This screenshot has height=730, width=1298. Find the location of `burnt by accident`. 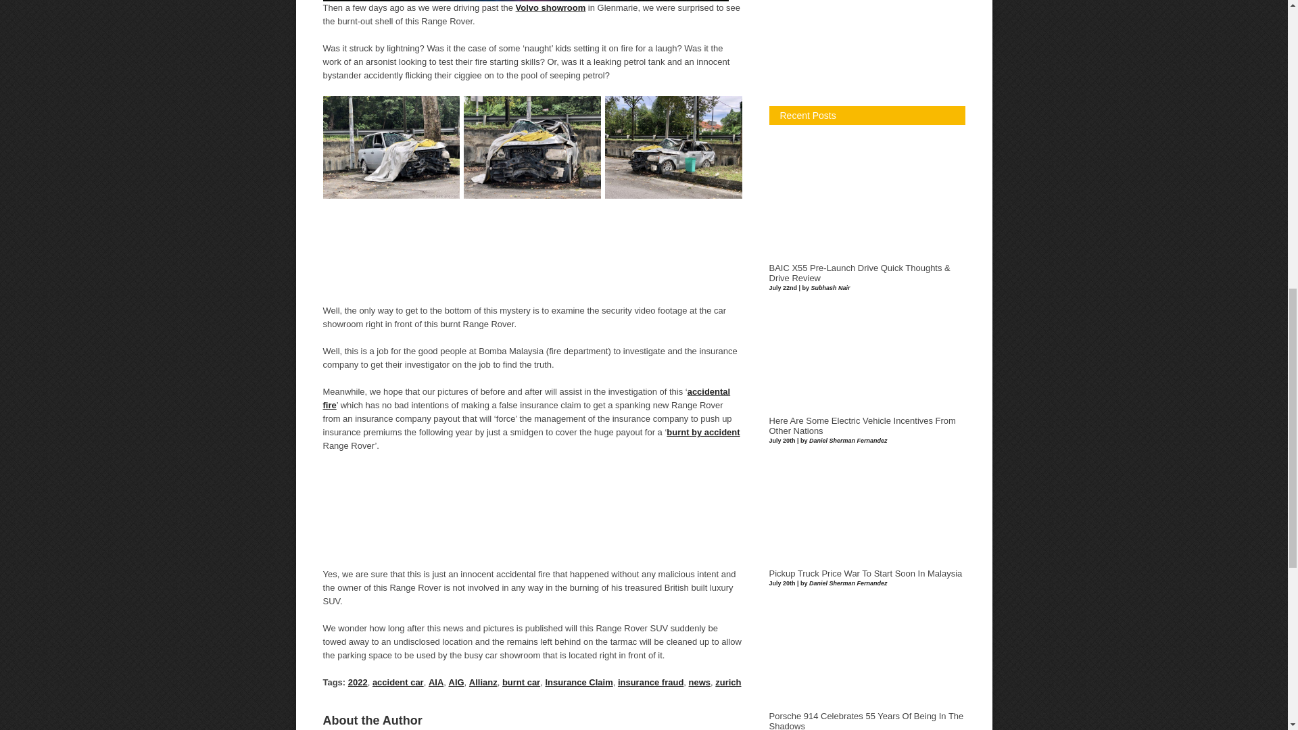

burnt by accident is located at coordinates (703, 431).